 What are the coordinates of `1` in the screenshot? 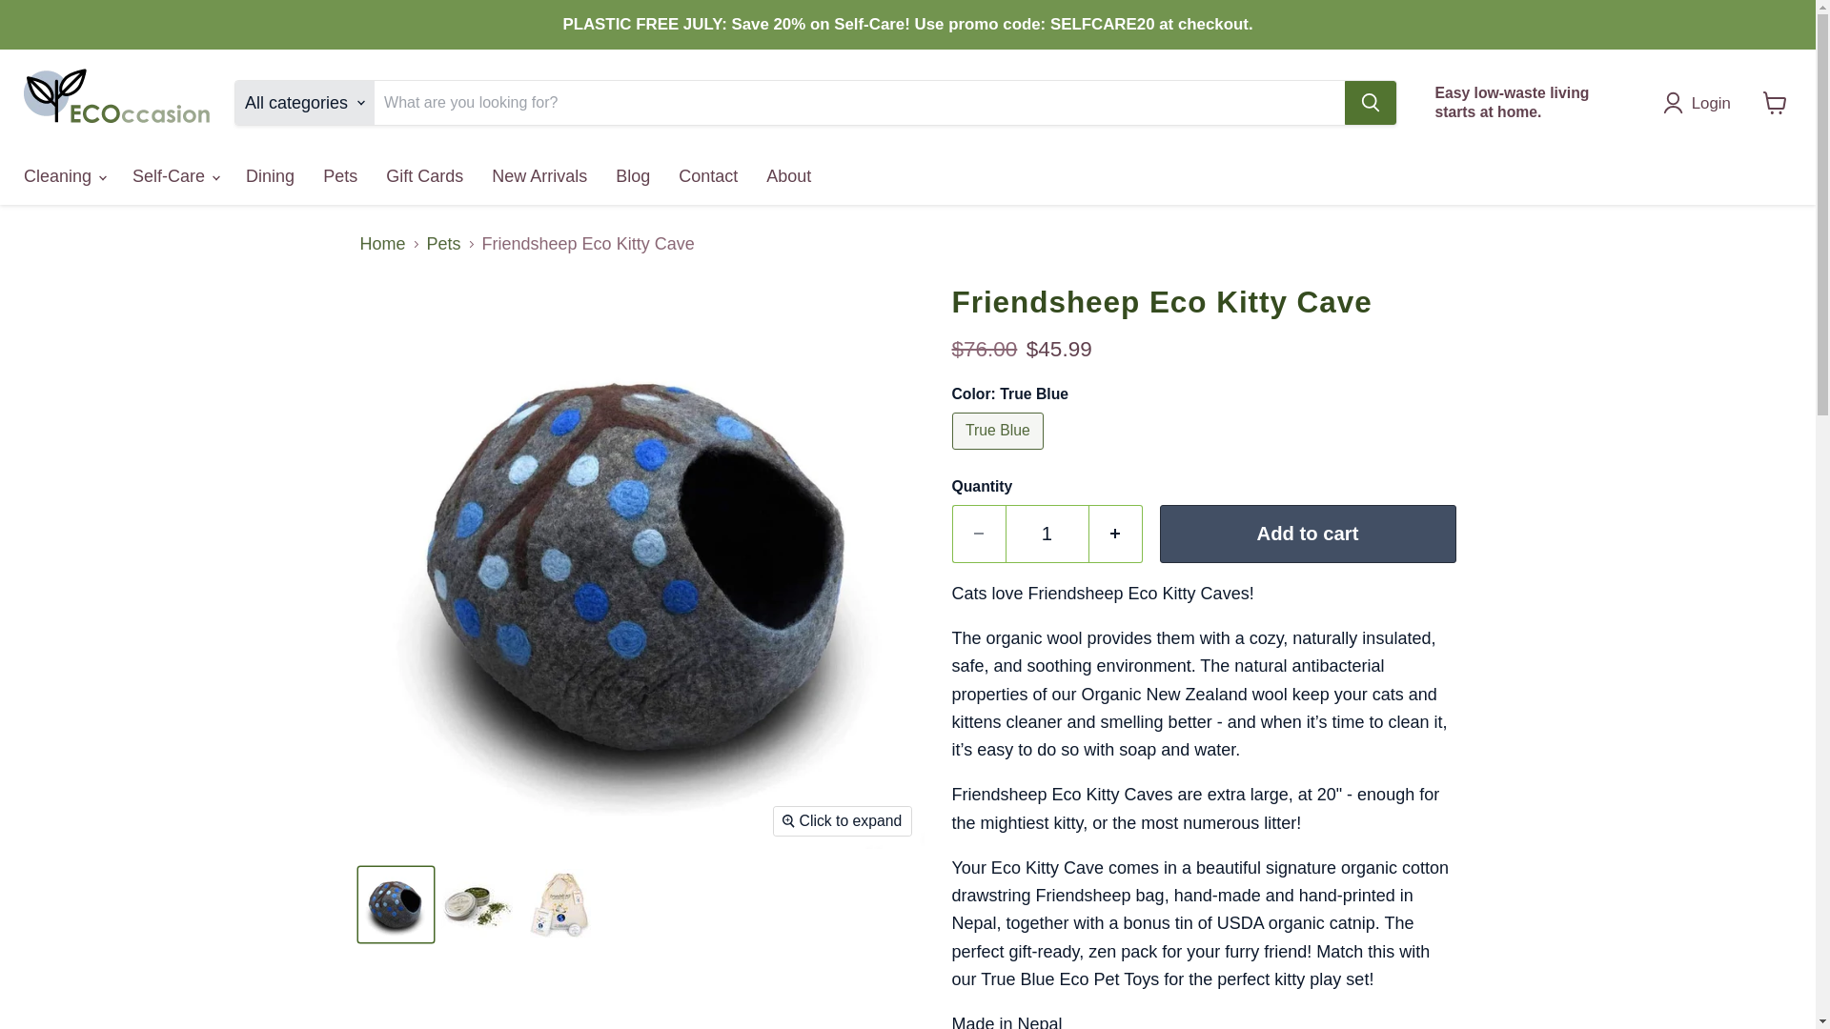 It's located at (1047, 534).